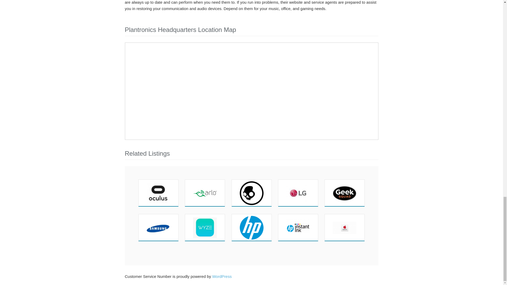 This screenshot has width=507, height=285. I want to click on LG TV Customer Service Number 833-378-0003, so click(298, 193).